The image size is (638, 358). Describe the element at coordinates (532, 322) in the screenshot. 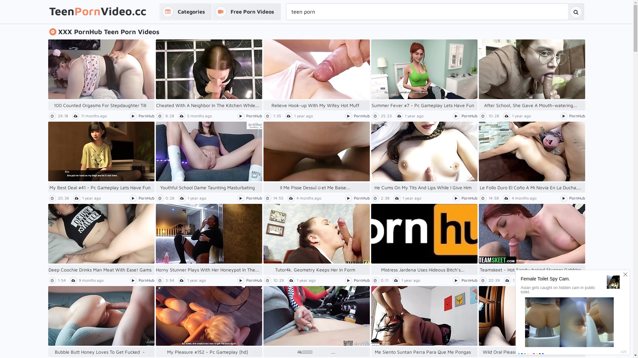

I see `Wild Oral Pleasure For Camerist - 4k Point Of View` at that location.